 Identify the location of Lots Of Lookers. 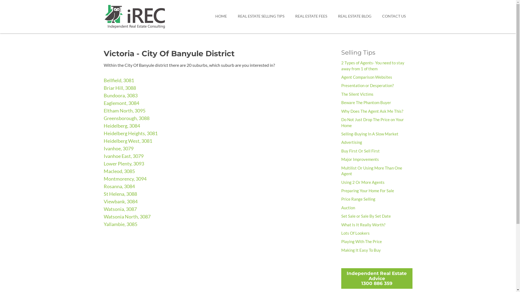
(355, 233).